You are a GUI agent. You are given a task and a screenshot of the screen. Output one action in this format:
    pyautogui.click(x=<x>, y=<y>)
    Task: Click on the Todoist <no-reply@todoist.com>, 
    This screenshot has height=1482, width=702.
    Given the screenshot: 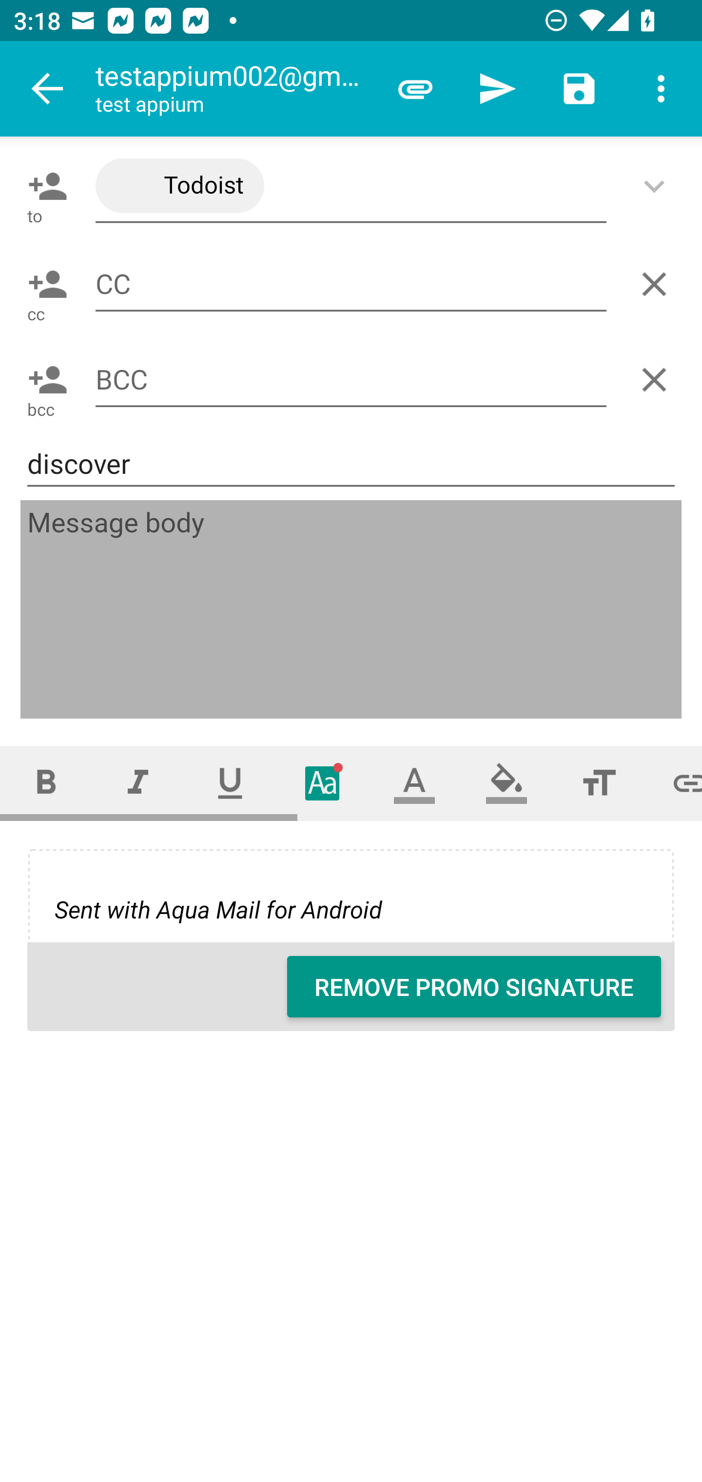 What is the action you would take?
    pyautogui.click(x=351, y=186)
    